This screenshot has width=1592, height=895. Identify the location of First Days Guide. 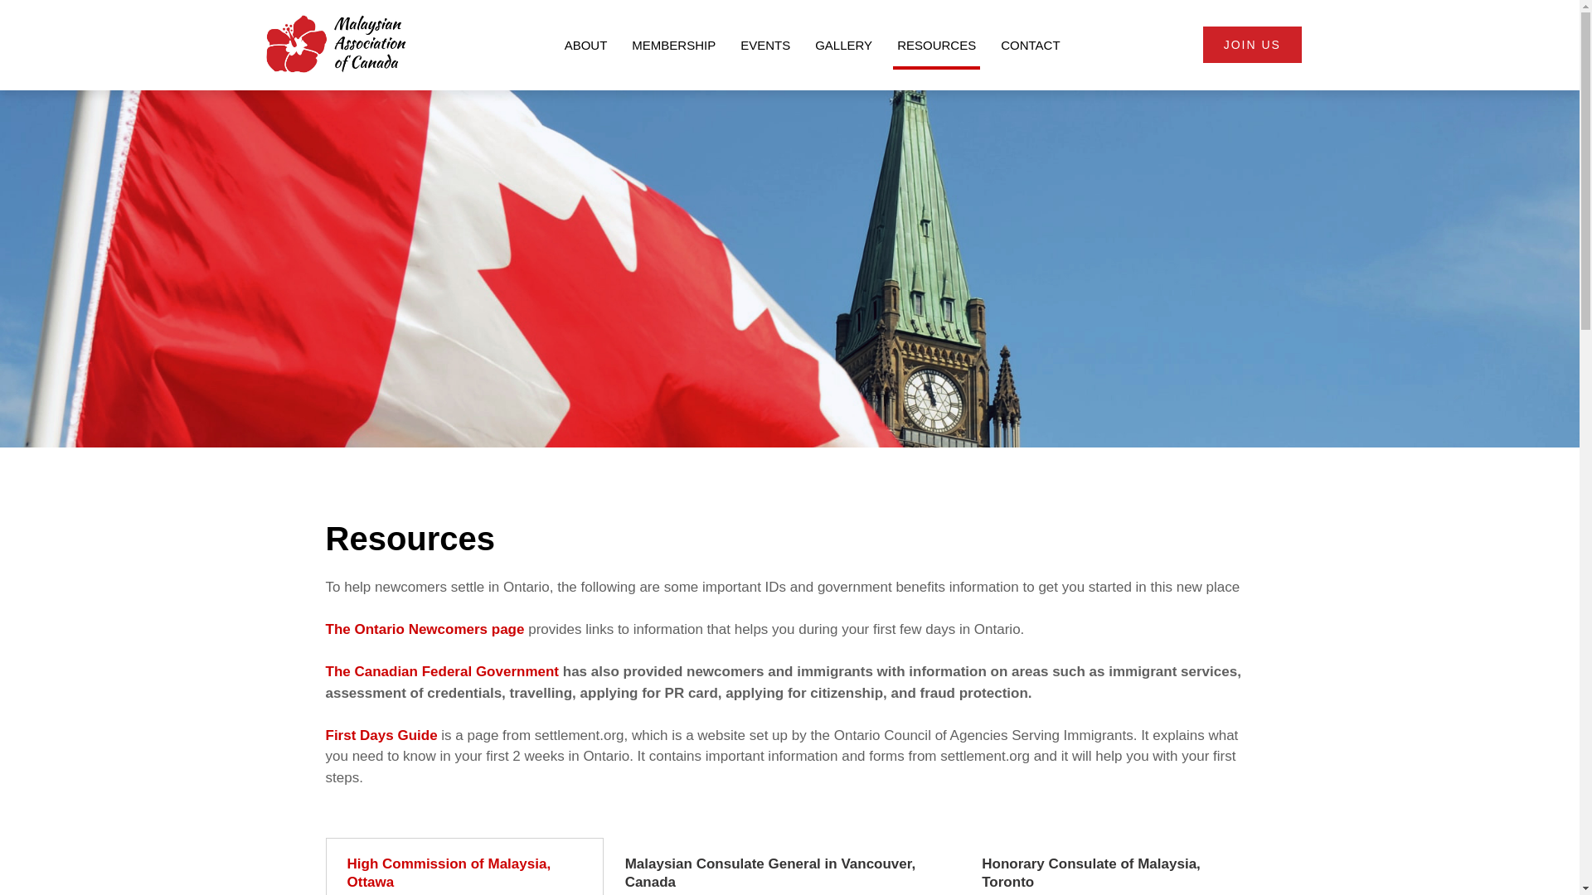
(380, 736).